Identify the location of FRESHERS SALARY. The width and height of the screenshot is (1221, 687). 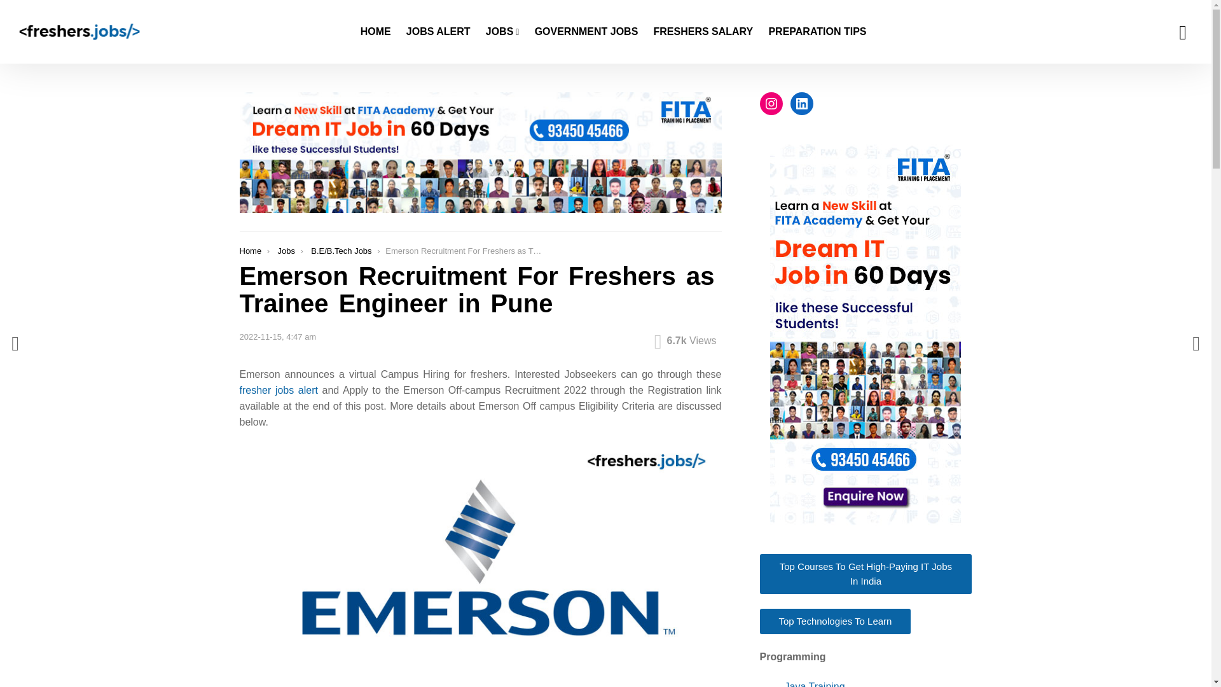
(703, 31).